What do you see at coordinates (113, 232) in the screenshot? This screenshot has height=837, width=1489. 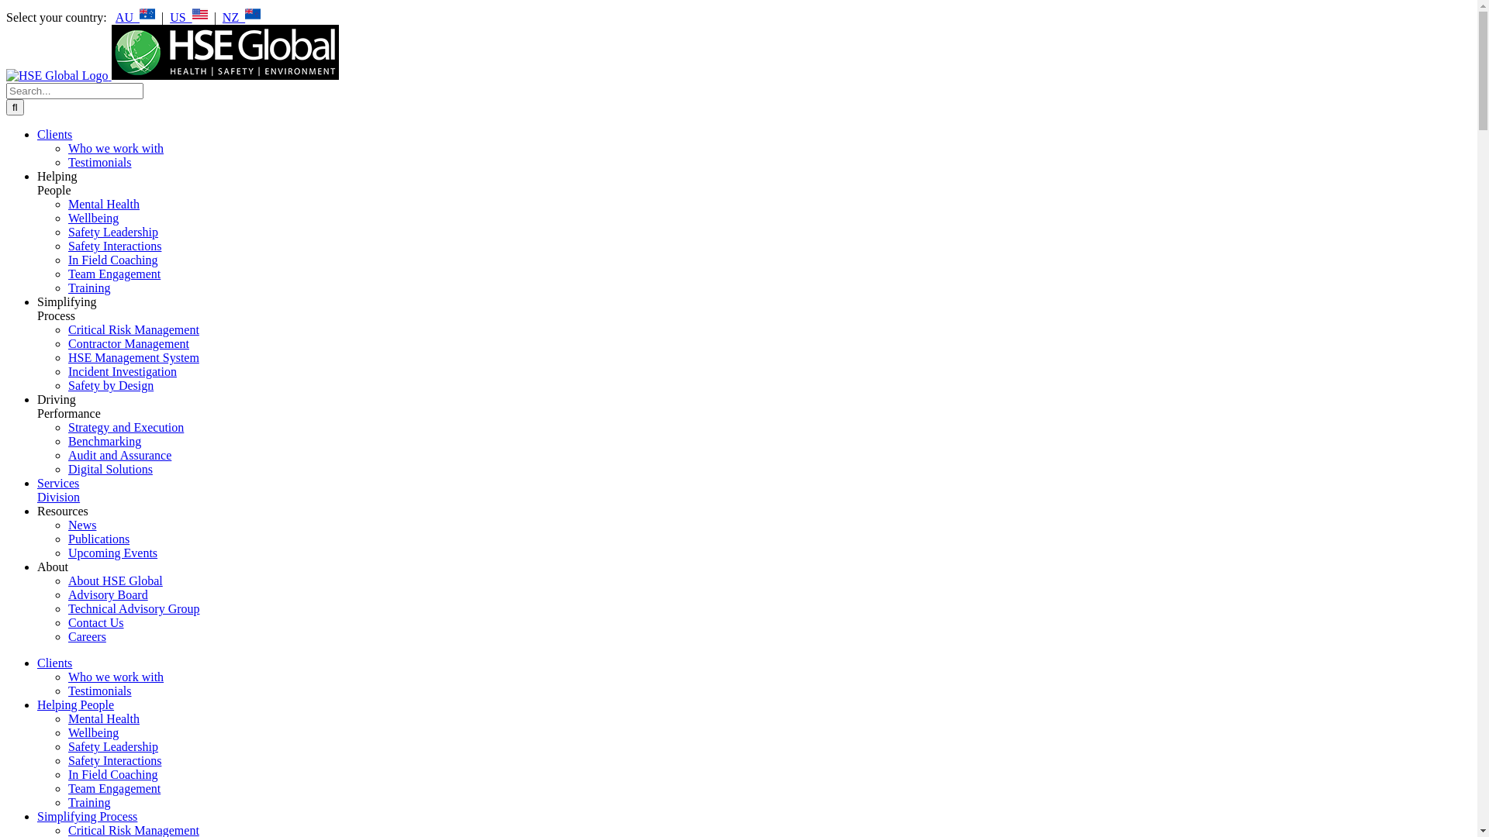 I see `Safety Leadership` at bounding box center [113, 232].